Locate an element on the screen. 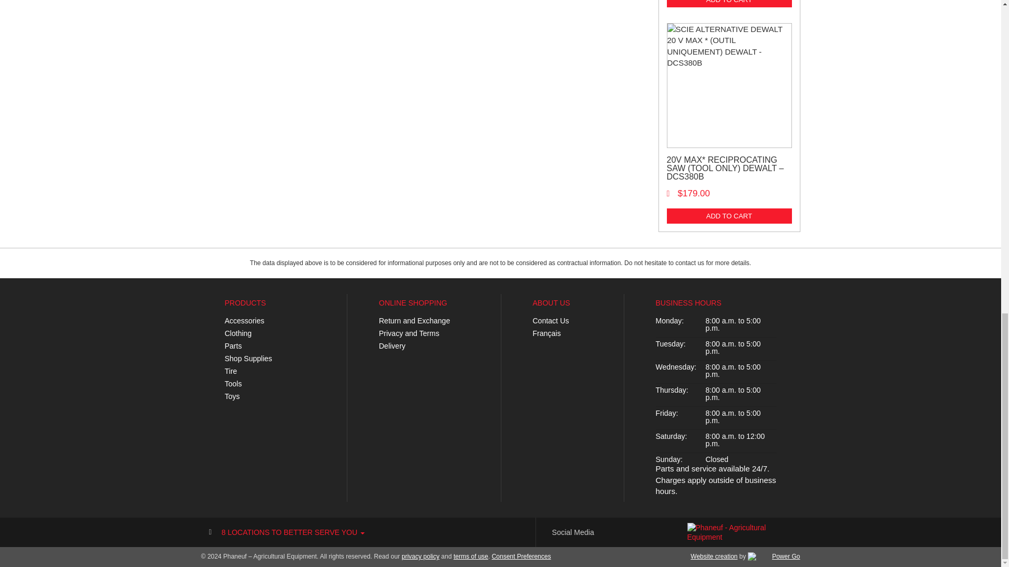 This screenshot has height=567, width=1009. Facebook is located at coordinates (606, 532).